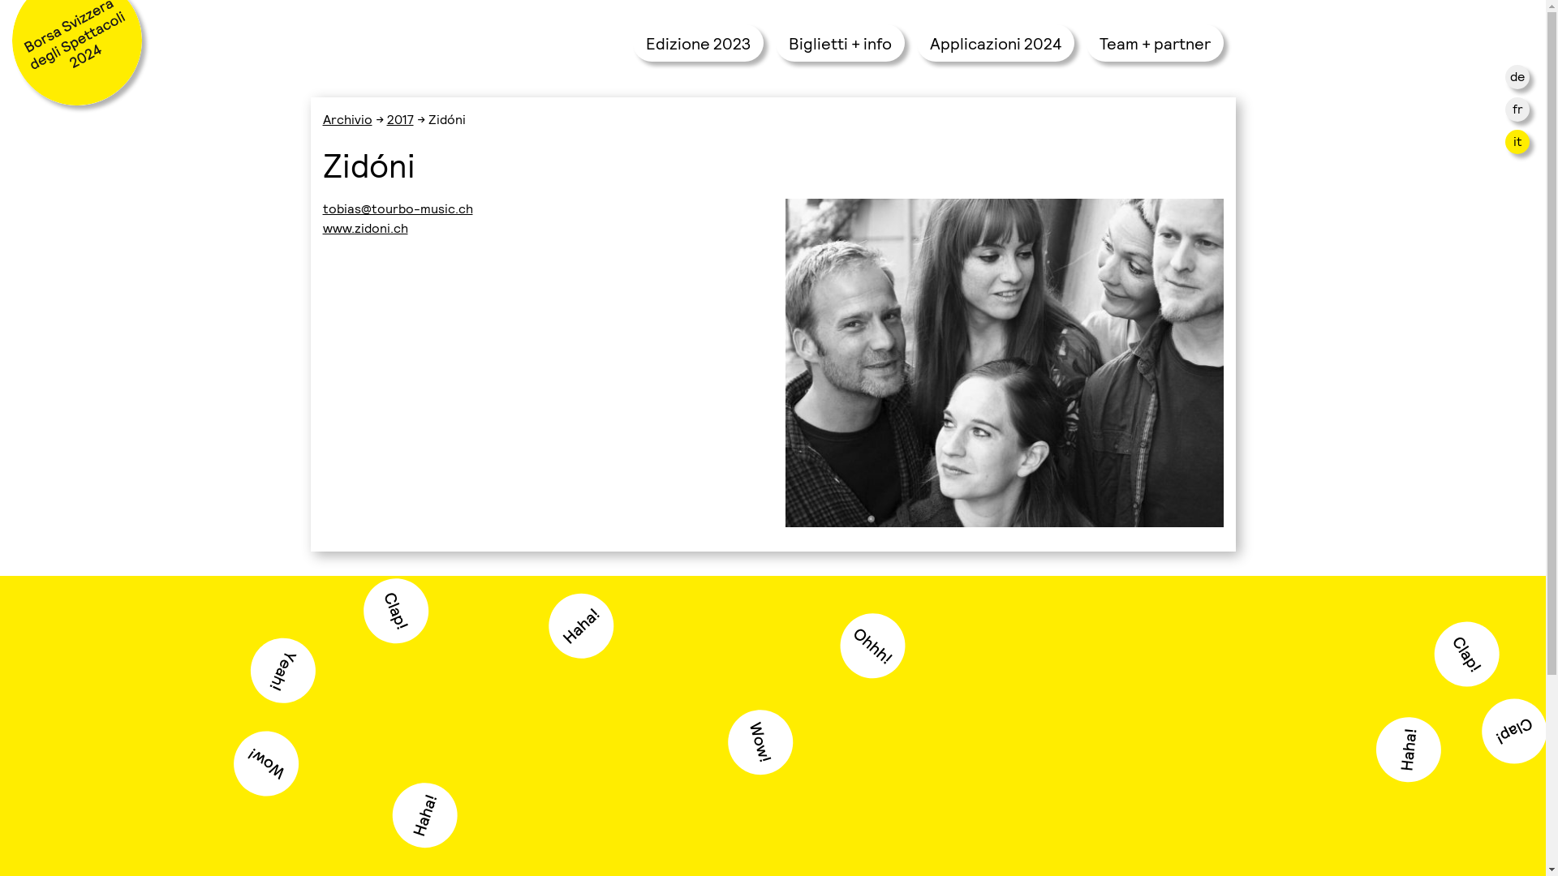 This screenshot has width=1558, height=876. What do you see at coordinates (996, 43) in the screenshot?
I see `Applicazioni 2024` at bounding box center [996, 43].